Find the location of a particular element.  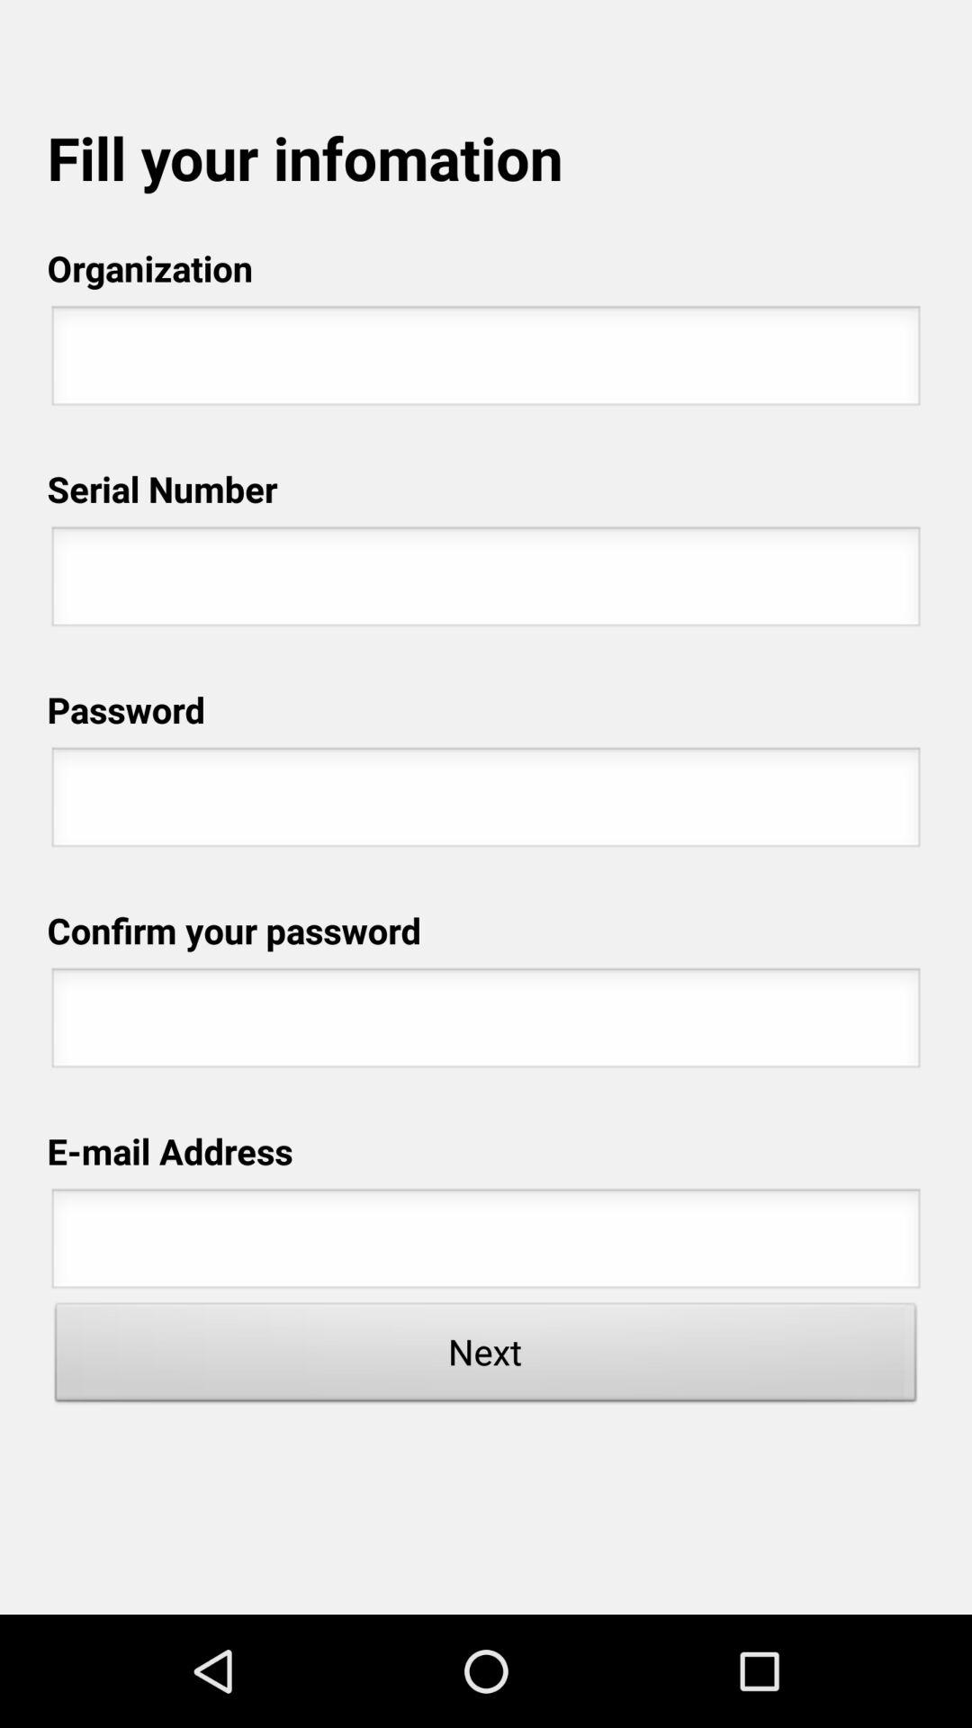

enter your serial number is located at coordinates (486, 581).